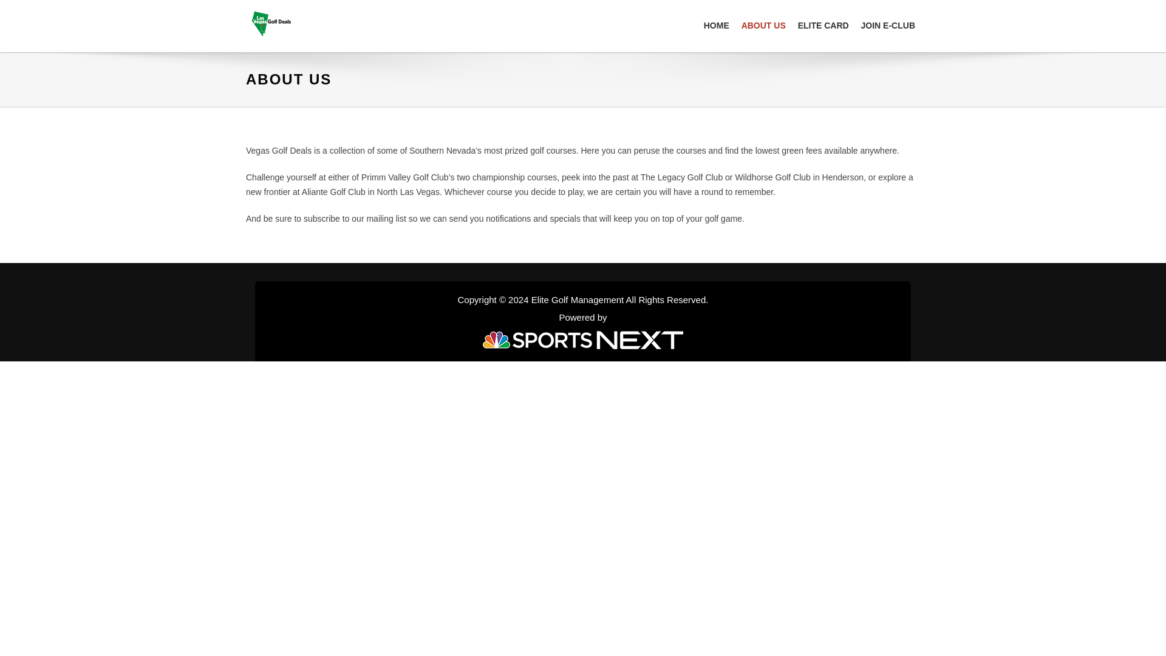 The image size is (1166, 656). Describe the element at coordinates (823, 26) in the screenshot. I see `ELITE CARD` at that location.